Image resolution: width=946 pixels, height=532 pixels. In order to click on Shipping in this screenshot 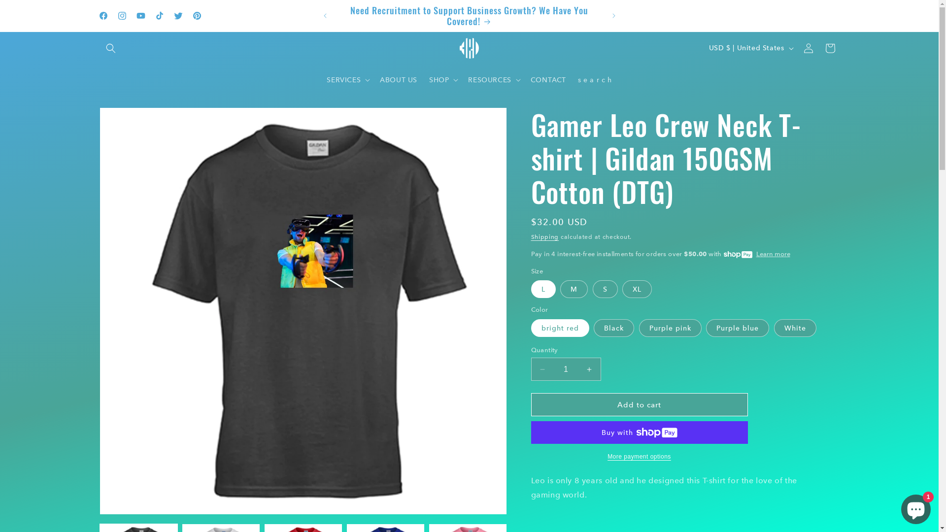, I will do `click(545, 237)`.